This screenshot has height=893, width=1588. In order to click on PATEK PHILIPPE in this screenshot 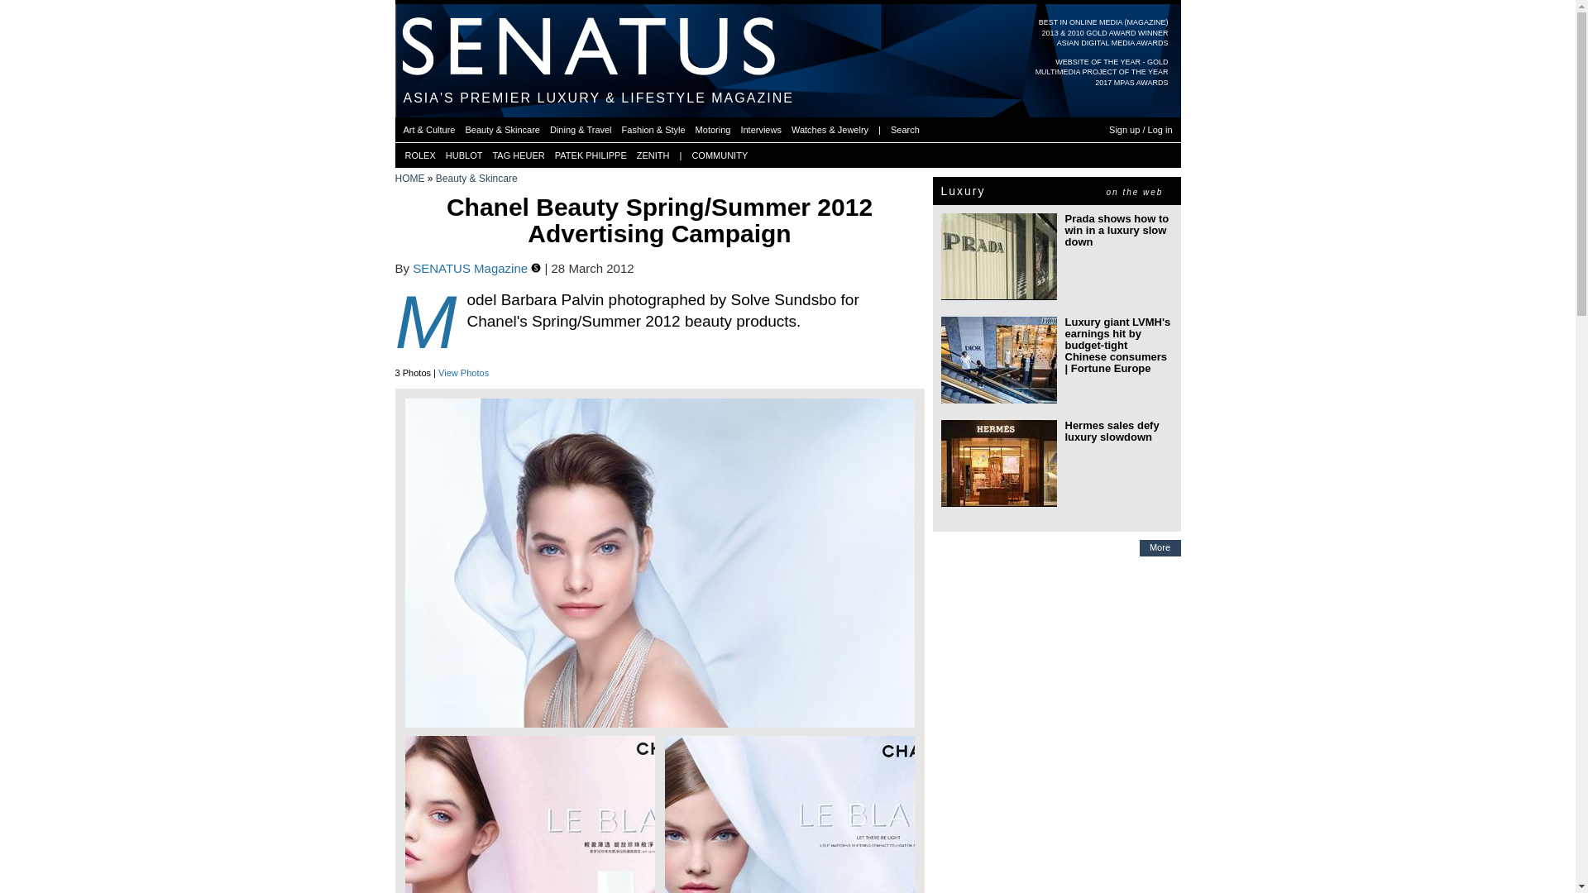, I will do `click(591, 155)`.